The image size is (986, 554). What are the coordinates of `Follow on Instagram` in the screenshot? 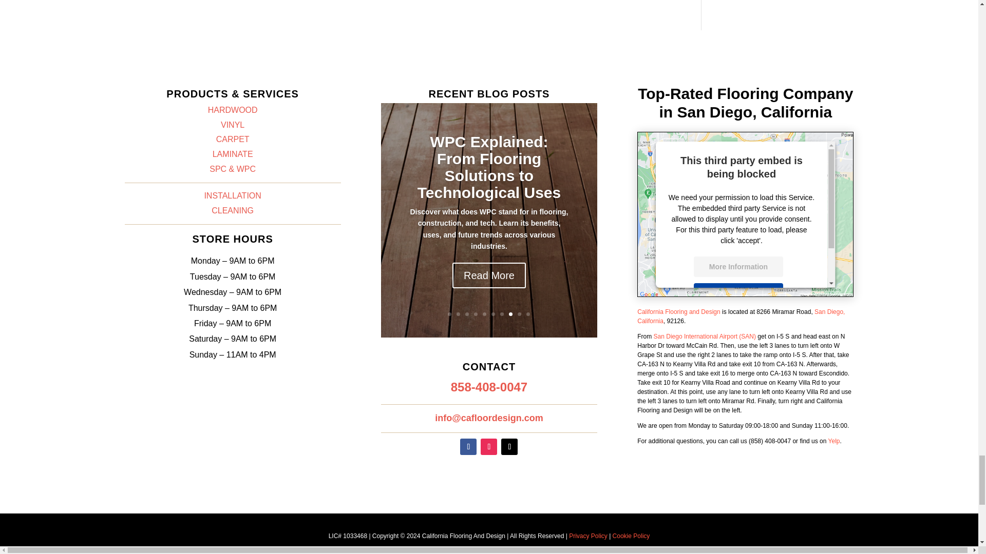 It's located at (489, 446).